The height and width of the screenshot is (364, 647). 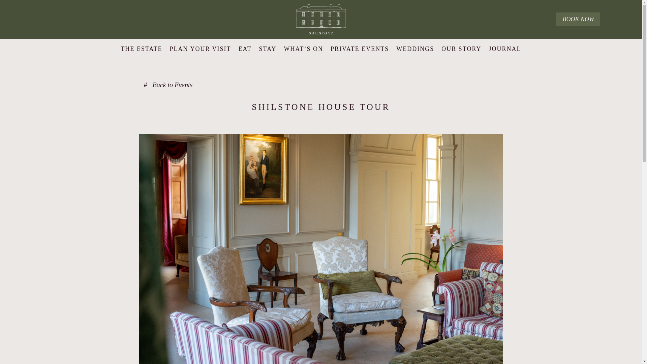 I want to click on STAY, so click(x=268, y=50).